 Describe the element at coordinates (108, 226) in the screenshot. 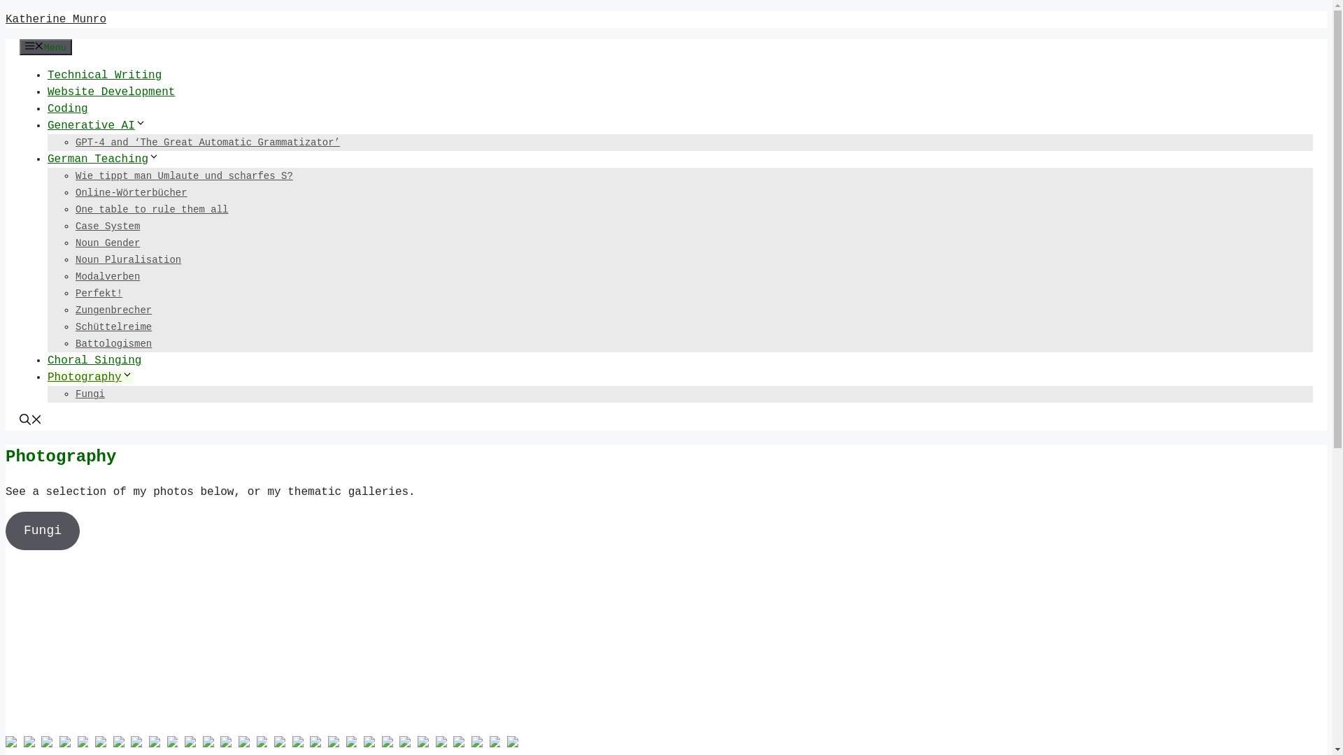

I see `Case System` at that location.